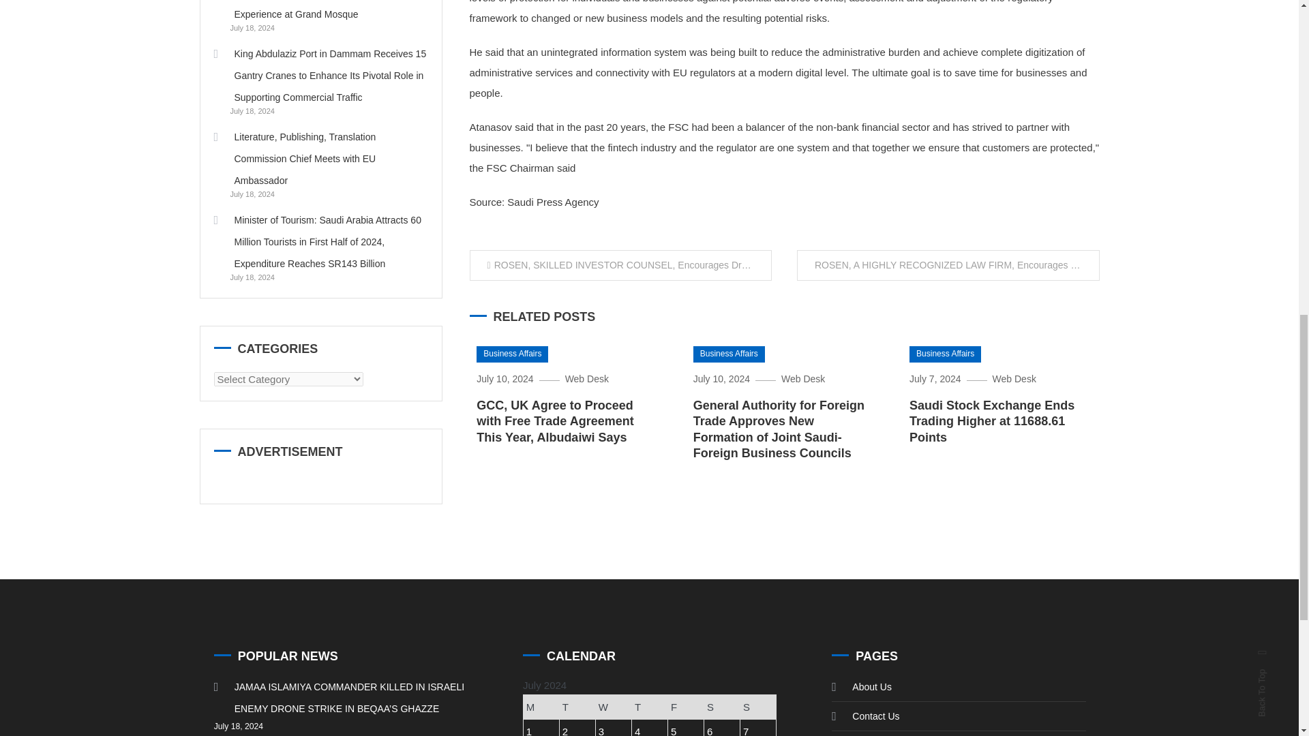 The width and height of the screenshot is (1309, 736). Describe the element at coordinates (722, 707) in the screenshot. I see `Saturday` at that location.